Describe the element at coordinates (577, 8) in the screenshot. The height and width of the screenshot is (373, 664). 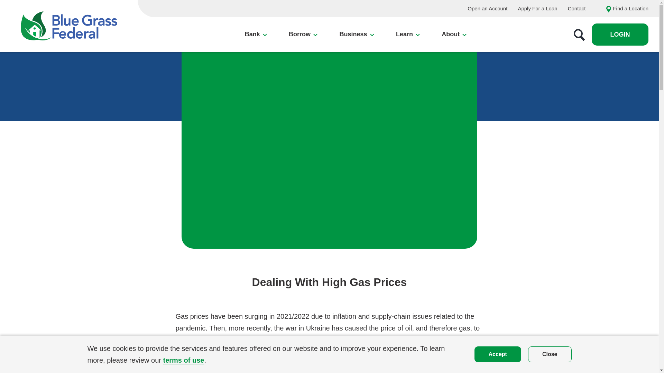
I see `Contact` at that location.